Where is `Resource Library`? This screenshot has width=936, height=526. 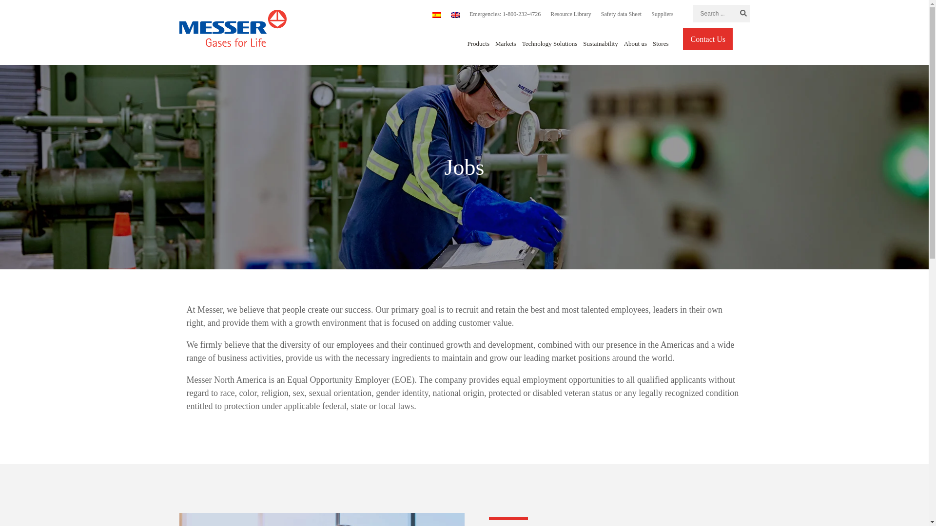 Resource Library is located at coordinates (571, 15).